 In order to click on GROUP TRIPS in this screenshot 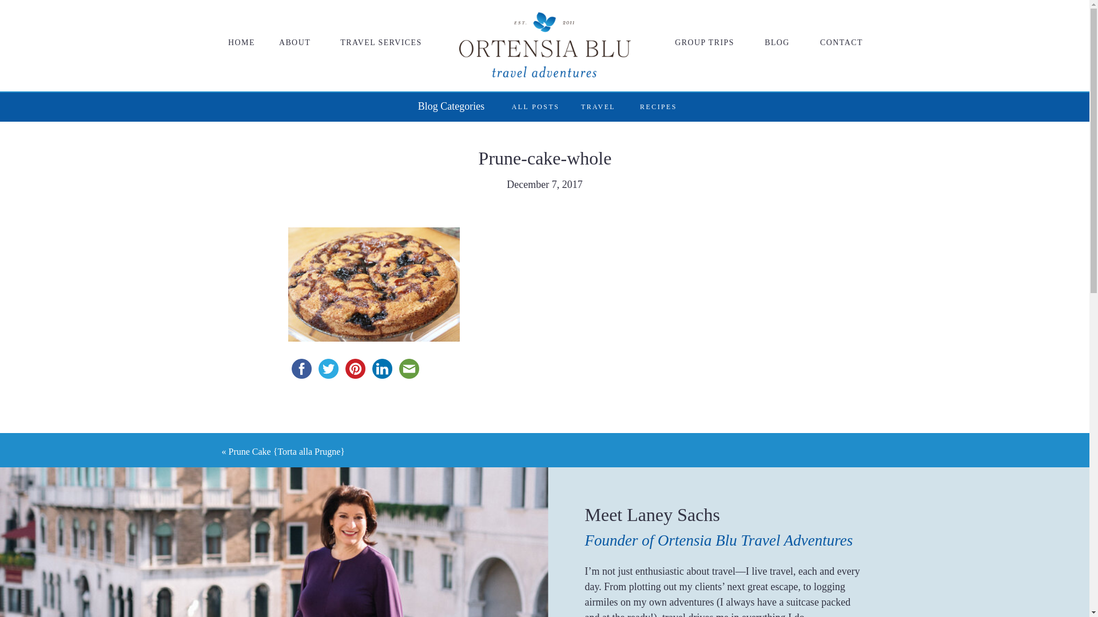, I will do `click(664, 27)`.